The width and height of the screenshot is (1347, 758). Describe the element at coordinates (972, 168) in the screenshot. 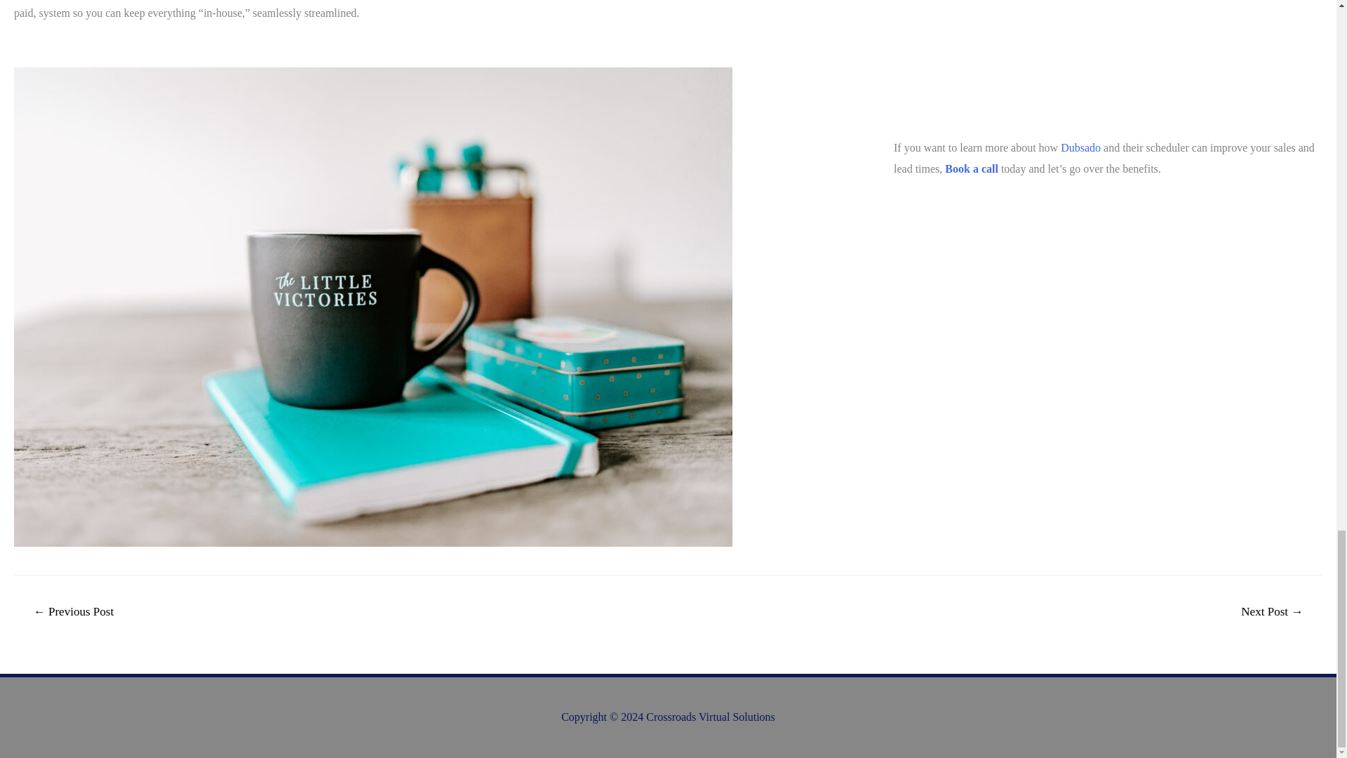

I see `Book a call` at that location.